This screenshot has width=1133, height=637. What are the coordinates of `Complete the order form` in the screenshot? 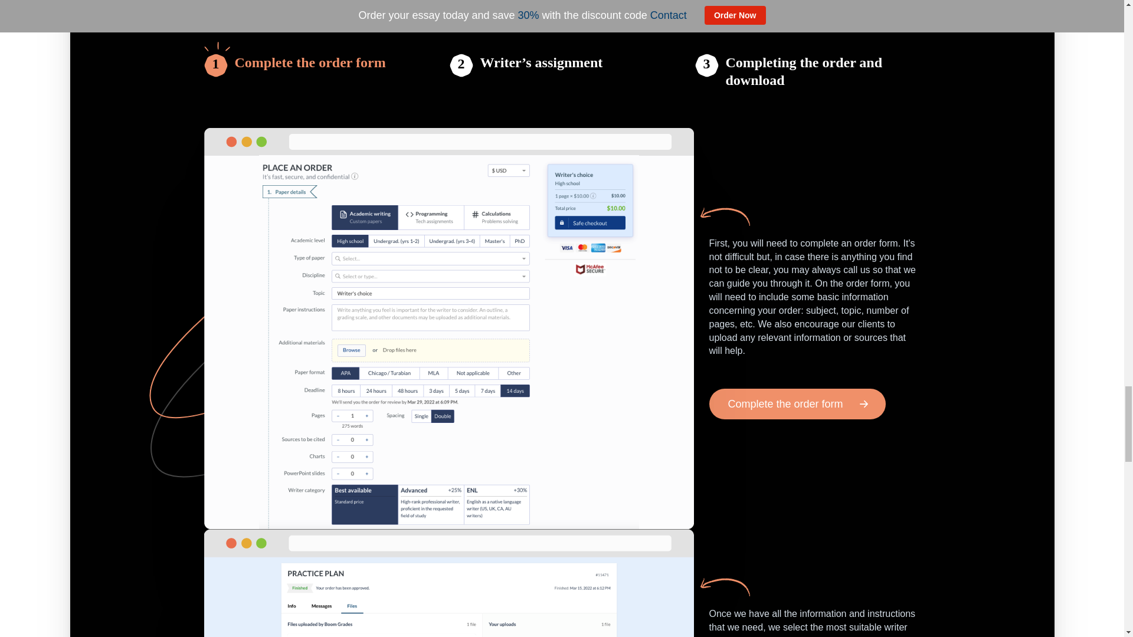 It's located at (797, 403).